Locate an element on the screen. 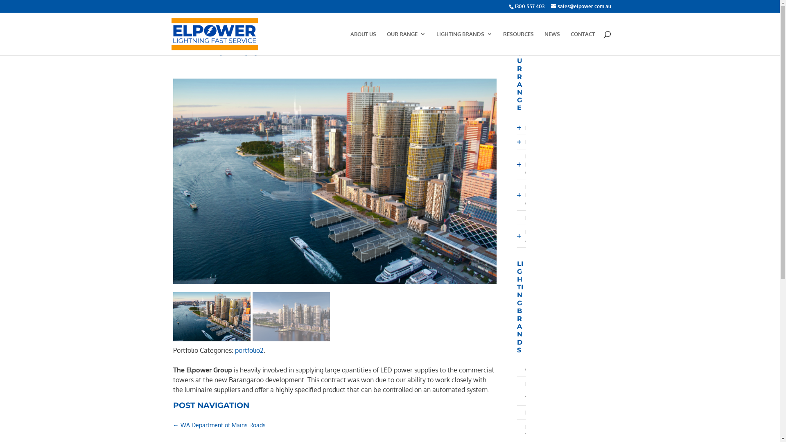 This screenshot has width=786, height=442. Lighting Accessories is located at coordinates (525, 236).